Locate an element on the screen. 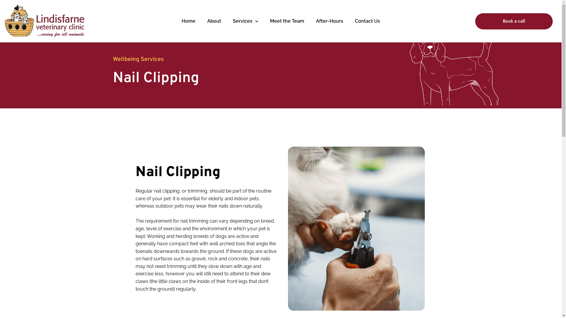  Book a call is located at coordinates (514, 21).